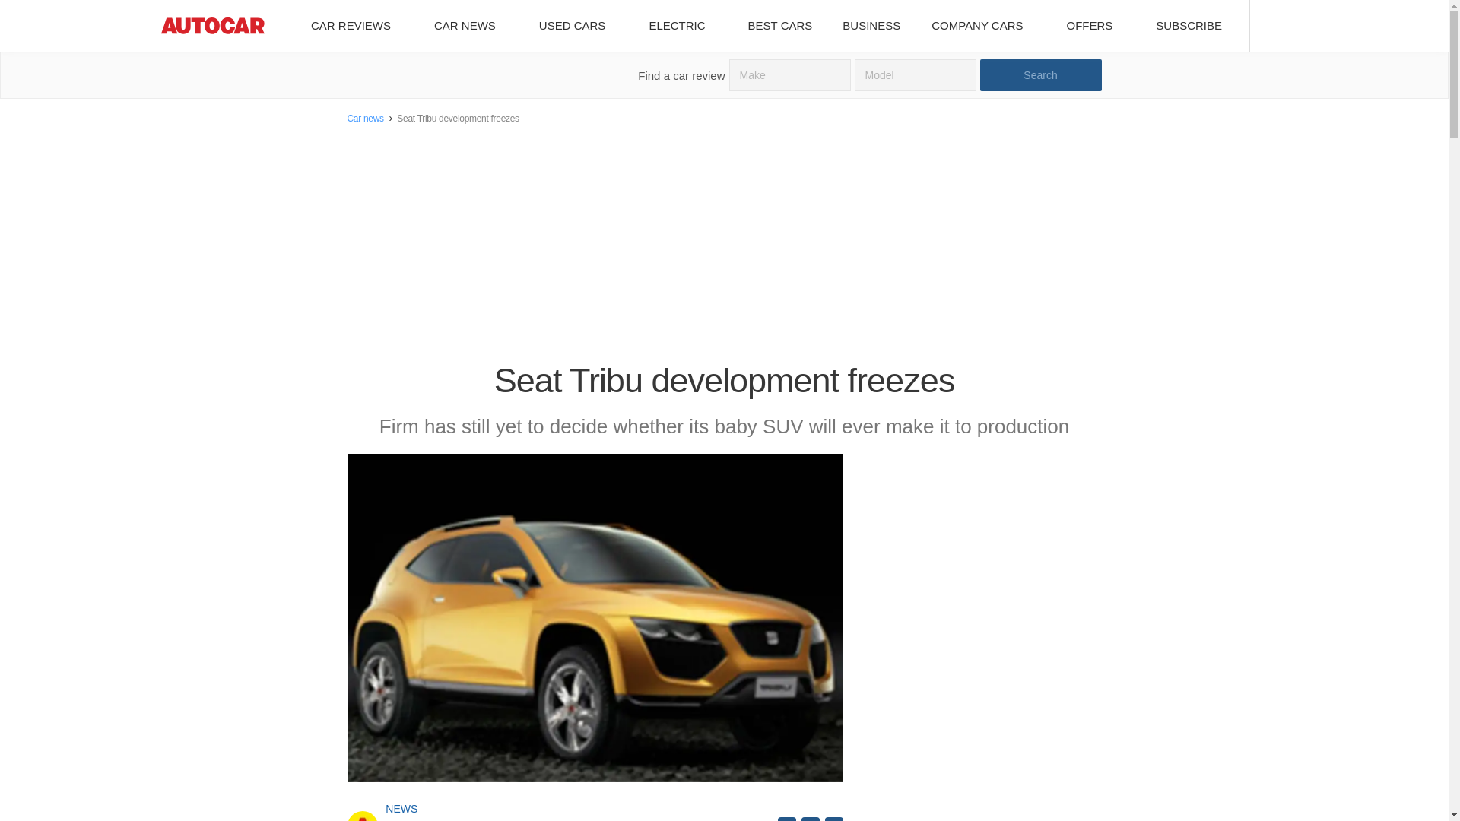 The width and height of the screenshot is (1460, 821). Describe the element at coordinates (470, 26) in the screenshot. I see `CAR NEWS` at that location.